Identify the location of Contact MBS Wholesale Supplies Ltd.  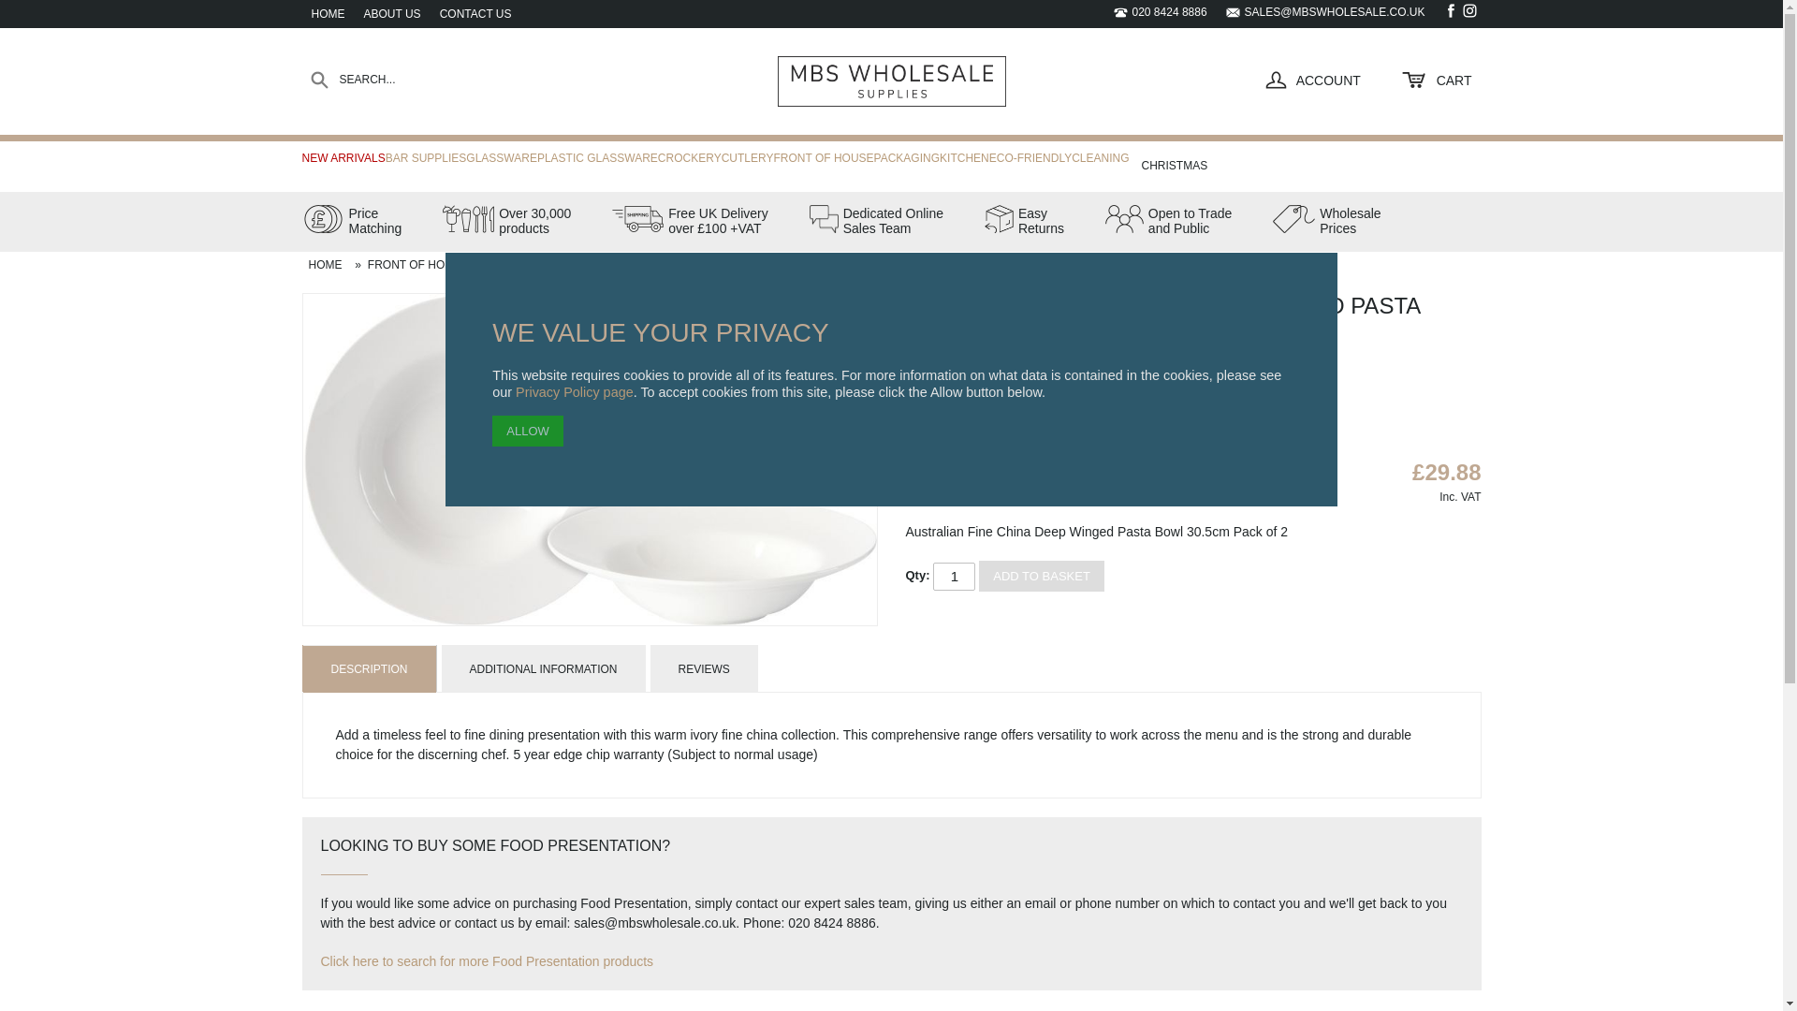
(475, 14).